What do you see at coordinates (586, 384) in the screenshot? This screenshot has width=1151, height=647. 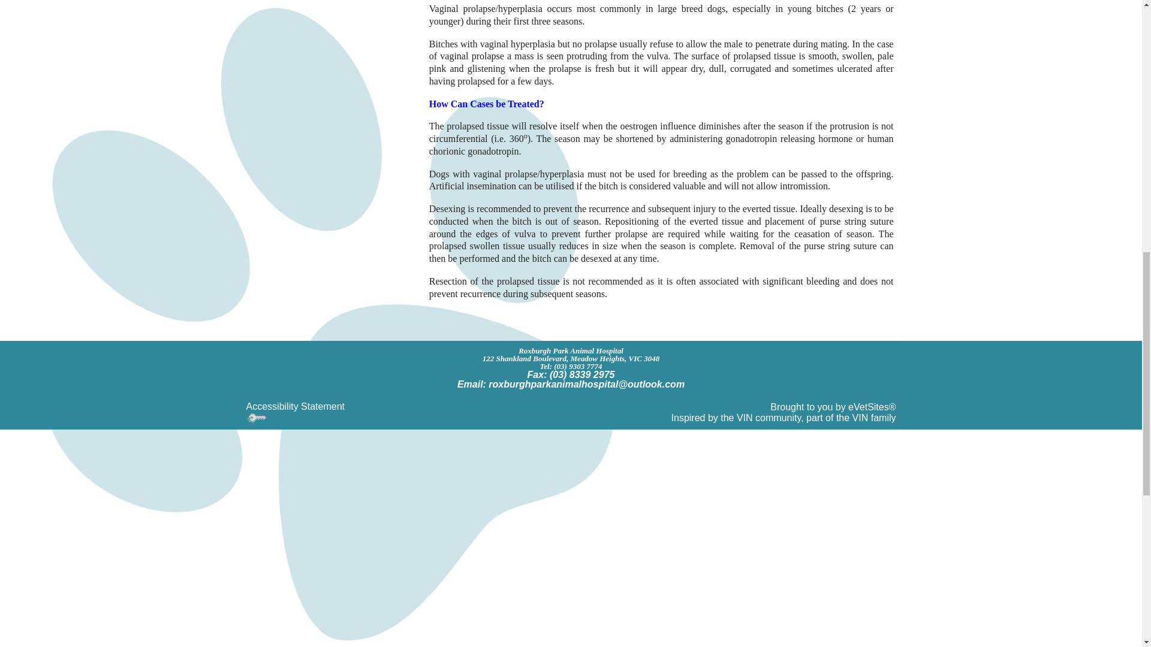 I see `email today` at bounding box center [586, 384].